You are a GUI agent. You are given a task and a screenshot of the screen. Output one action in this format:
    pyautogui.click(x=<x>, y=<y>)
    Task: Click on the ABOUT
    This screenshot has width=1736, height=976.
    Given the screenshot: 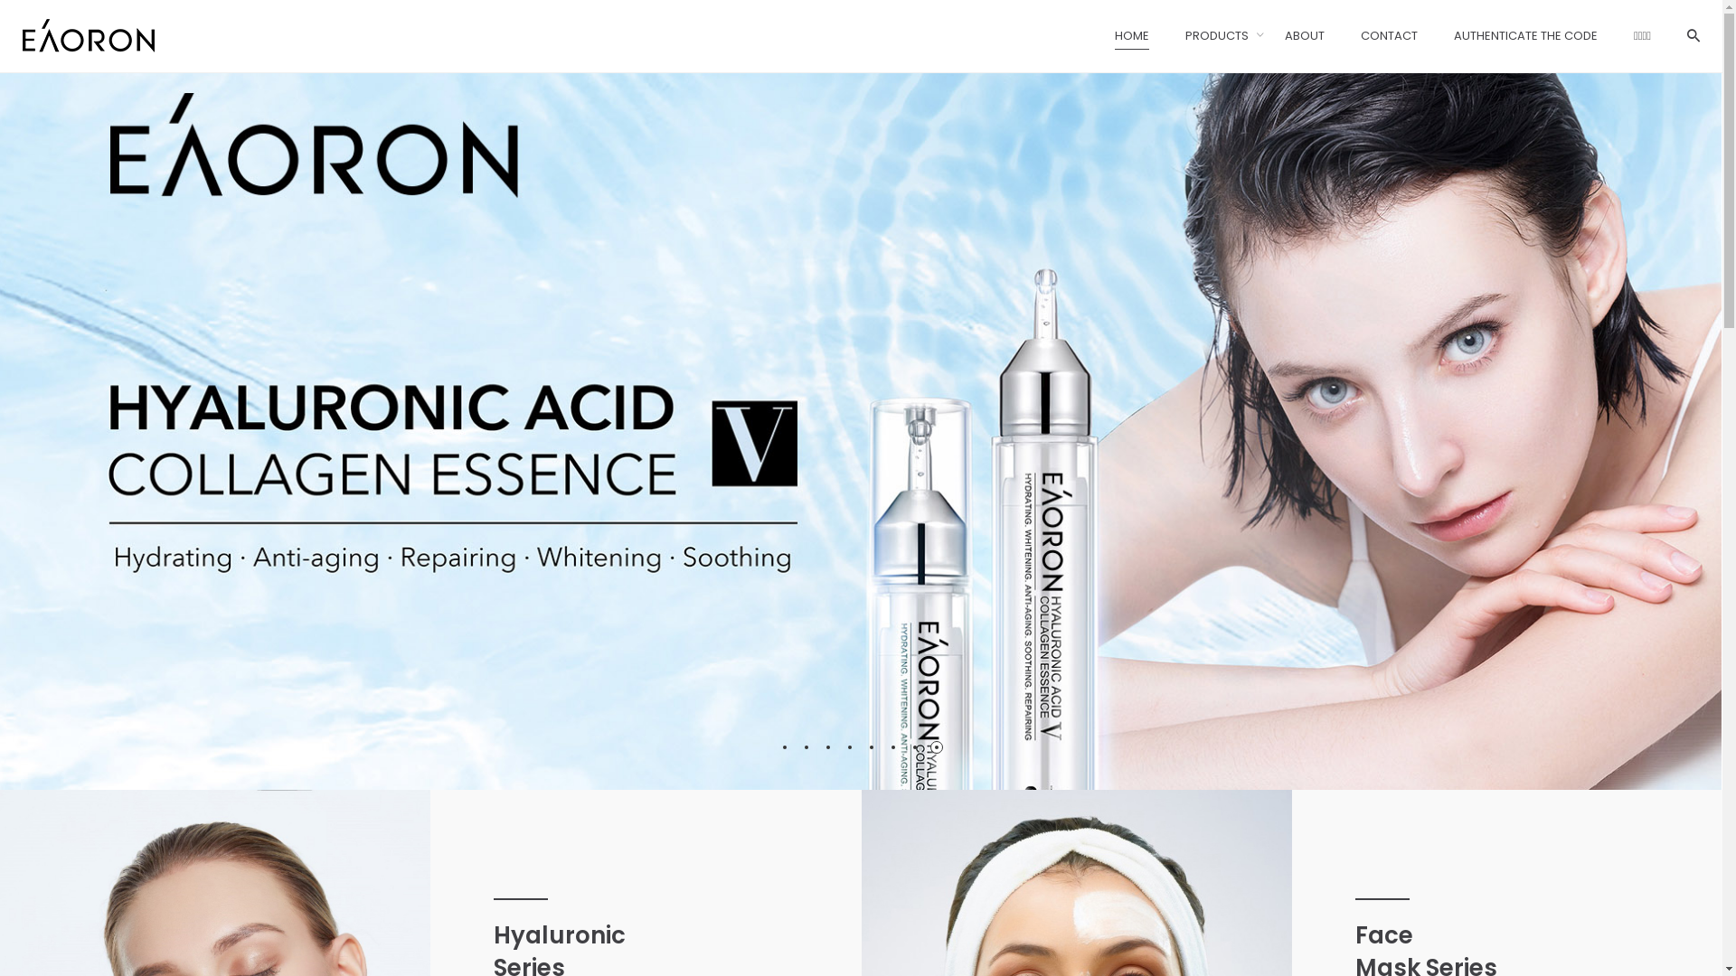 What is the action you would take?
    pyautogui.click(x=895, y=752)
    